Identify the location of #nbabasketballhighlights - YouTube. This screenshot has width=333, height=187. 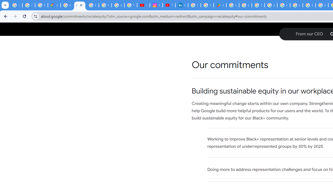
(143, 5).